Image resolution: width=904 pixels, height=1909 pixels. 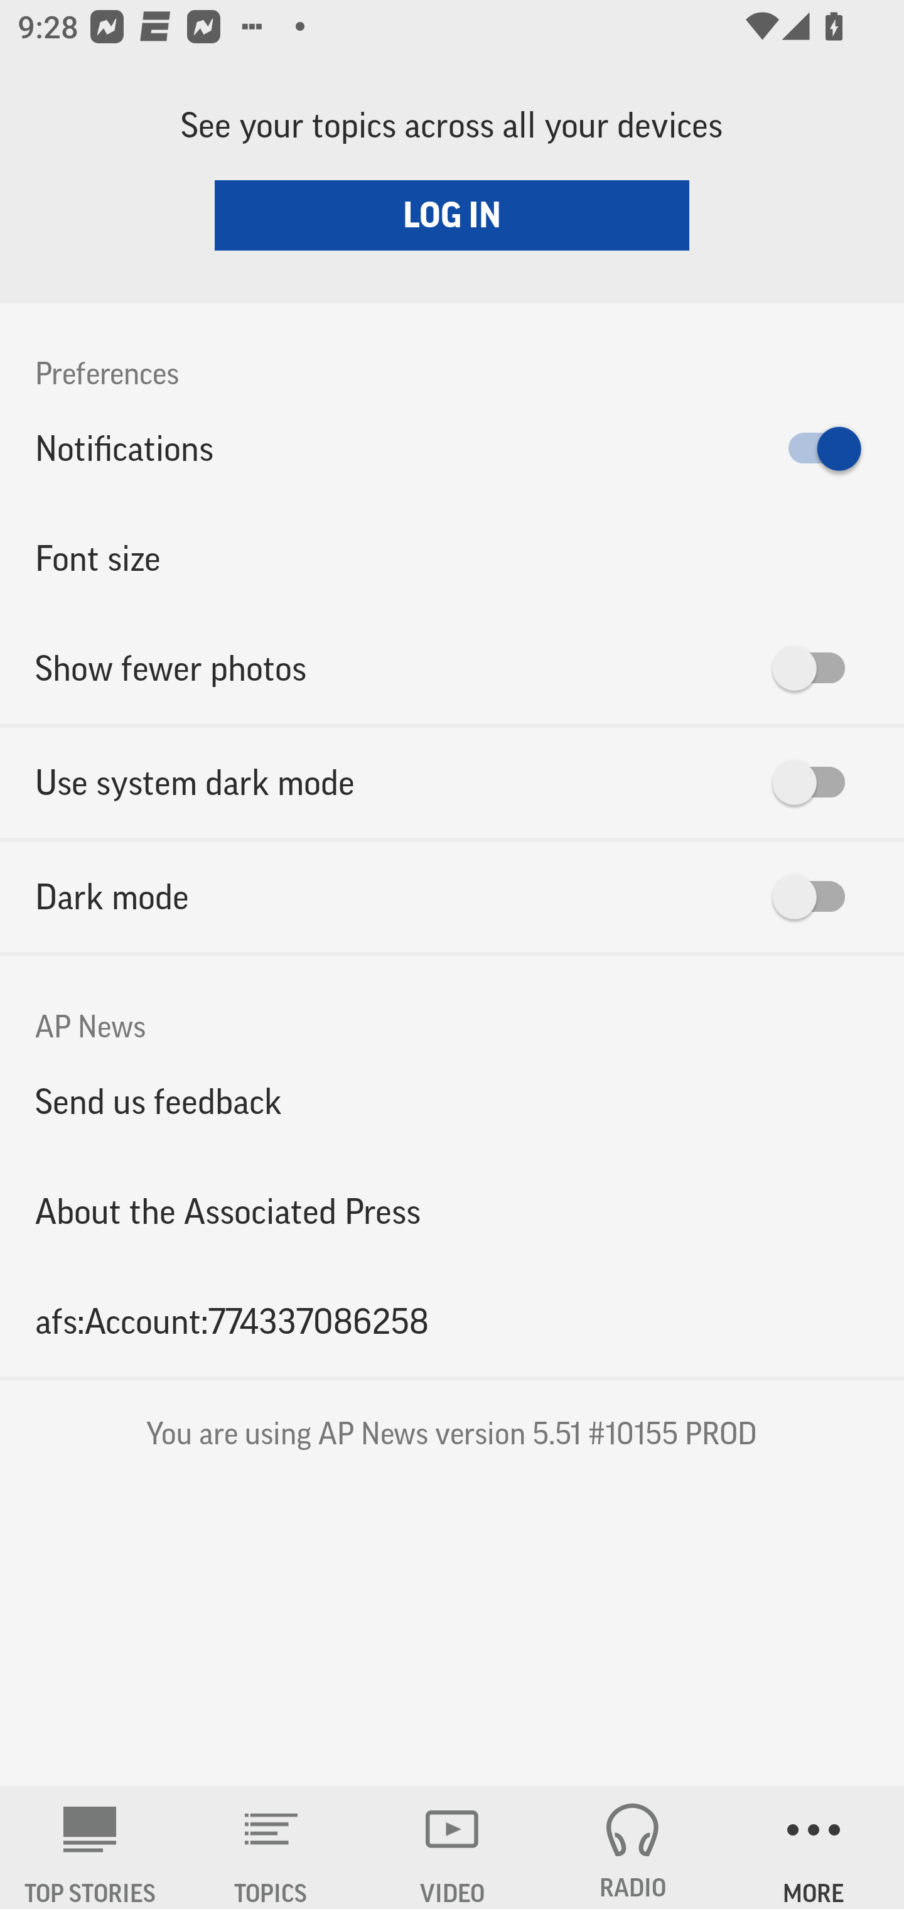 What do you see at coordinates (452, 782) in the screenshot?
I see `Use system dark mode` at bounding box center [452, 782].